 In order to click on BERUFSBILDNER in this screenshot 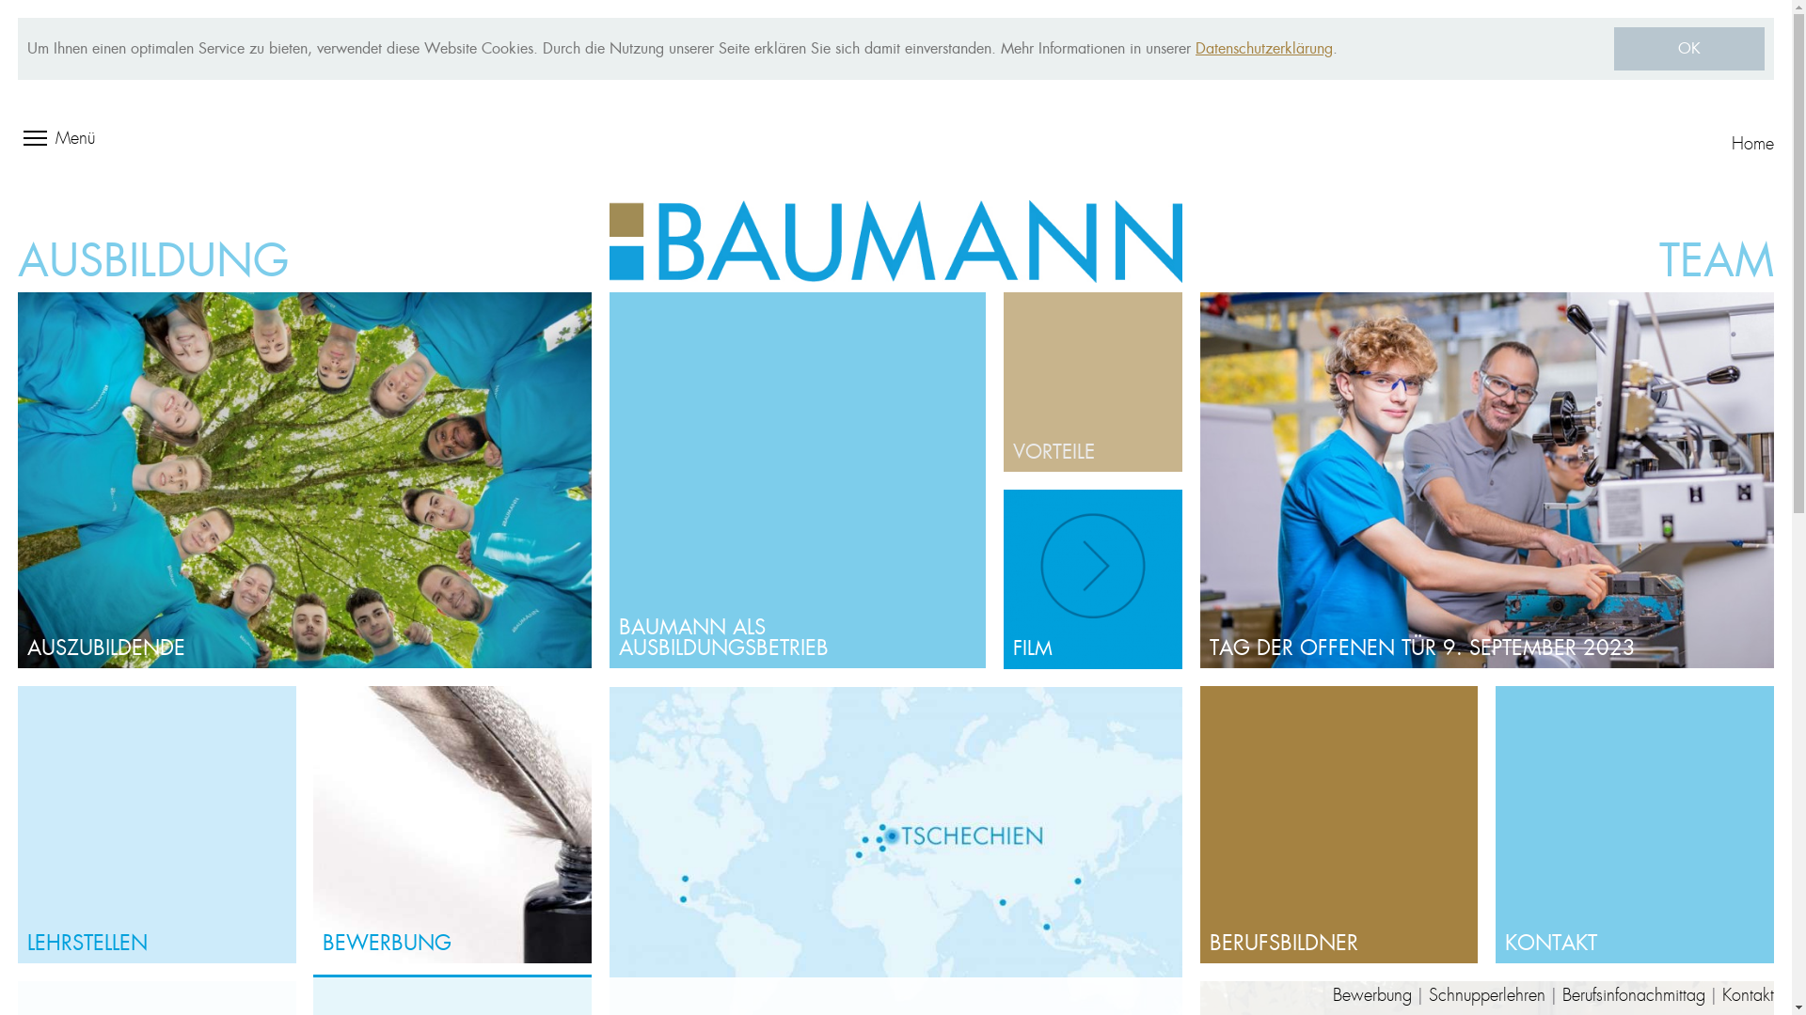, I will do `click(1339, 825)`.